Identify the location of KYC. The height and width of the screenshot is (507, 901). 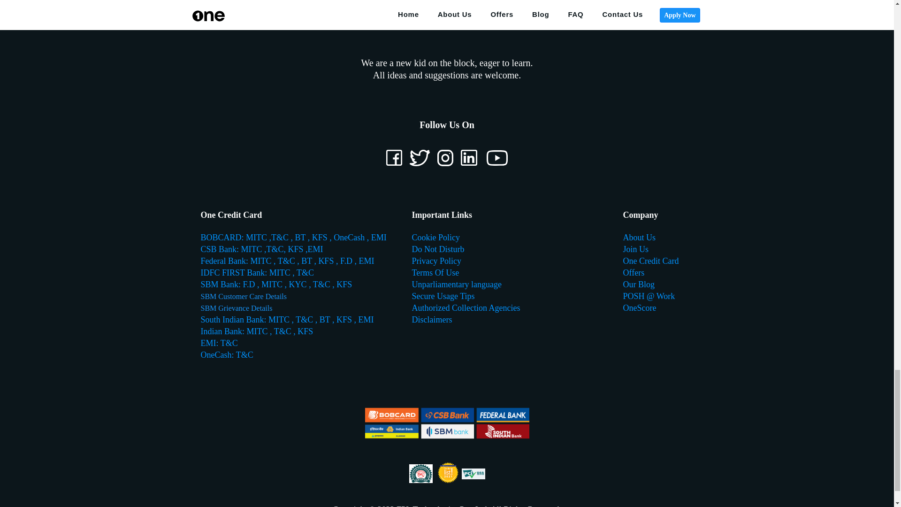
(298, 284).